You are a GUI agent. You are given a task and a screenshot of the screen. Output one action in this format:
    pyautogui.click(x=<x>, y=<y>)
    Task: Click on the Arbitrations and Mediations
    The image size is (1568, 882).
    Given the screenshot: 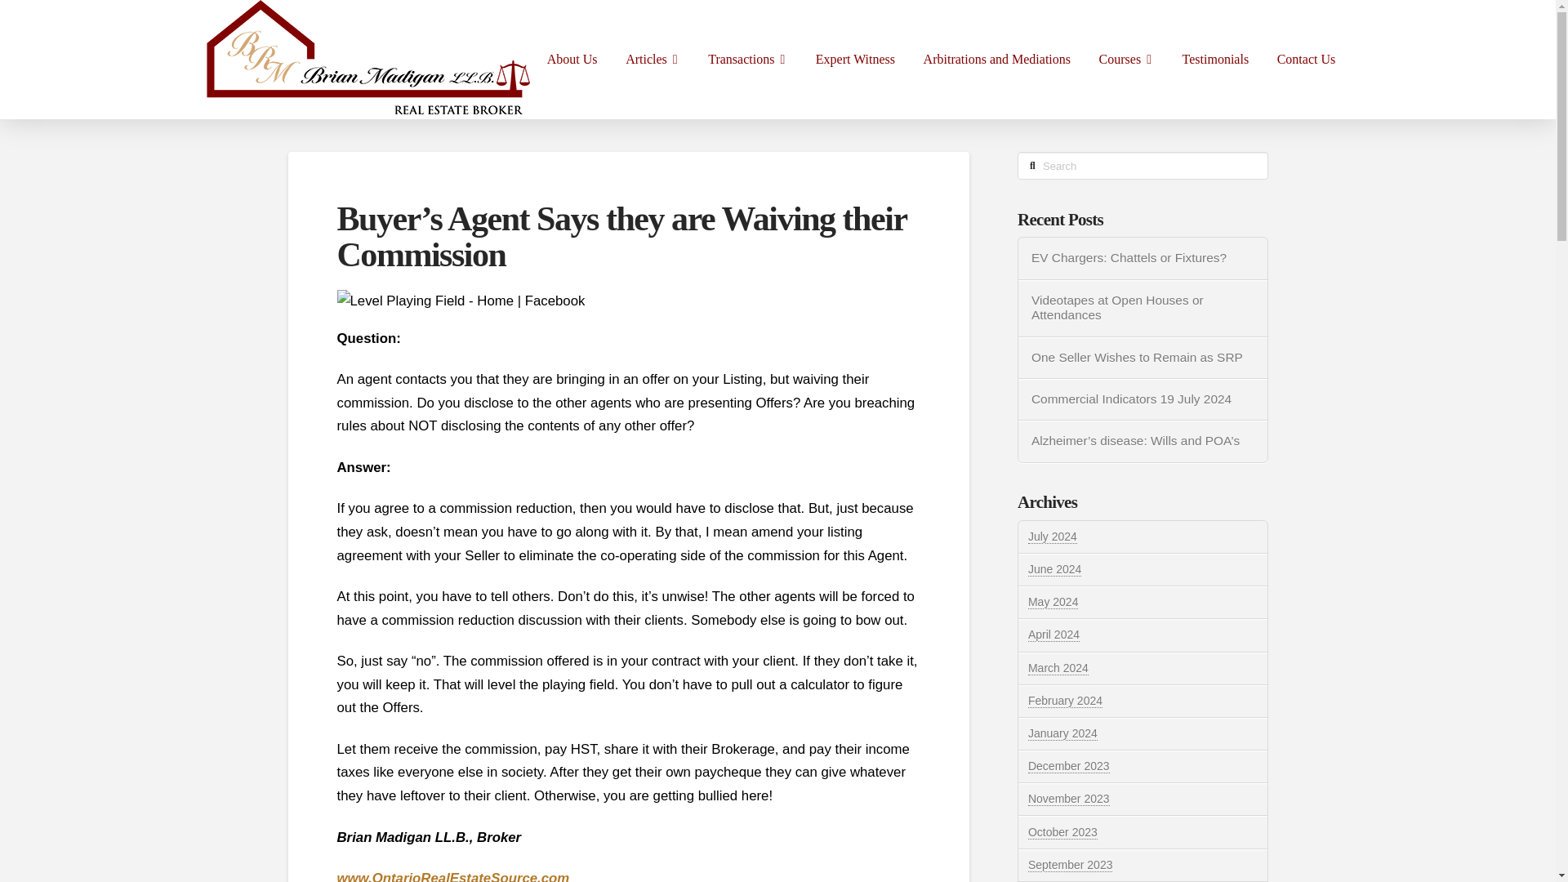 What is the action you would take?
    pyautogui.click(x=996, y=59)
    